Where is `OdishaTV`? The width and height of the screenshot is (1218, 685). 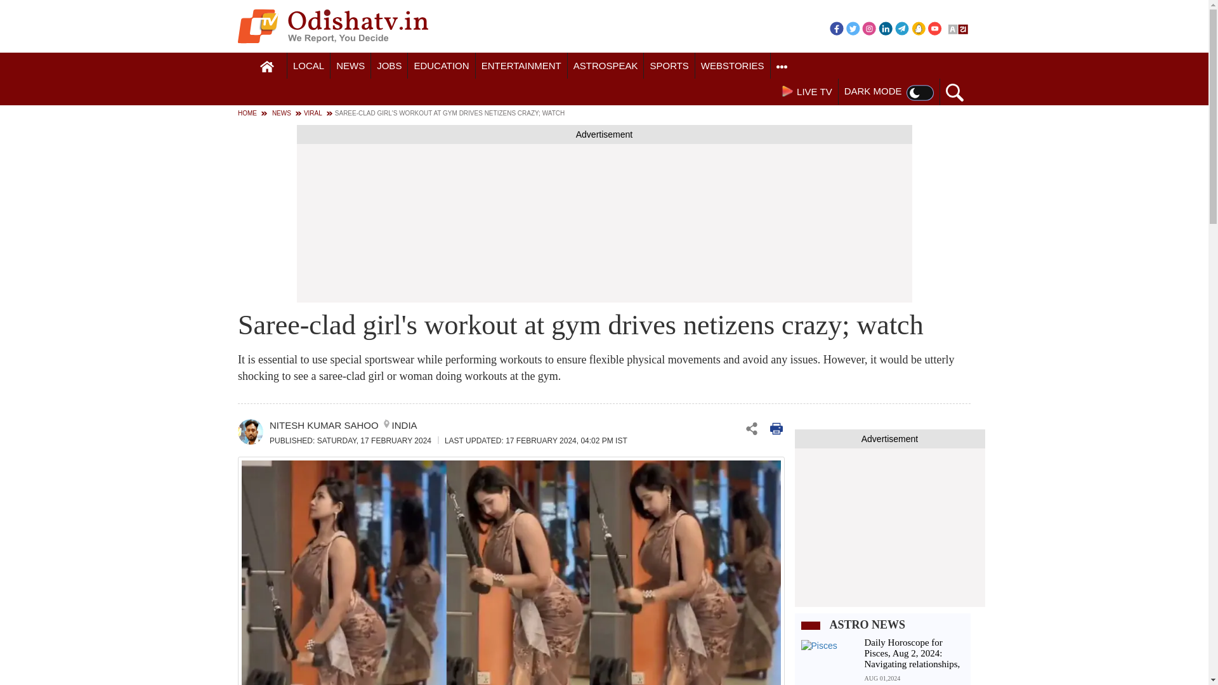 OdishaTV is located at coordinates (332, 26).